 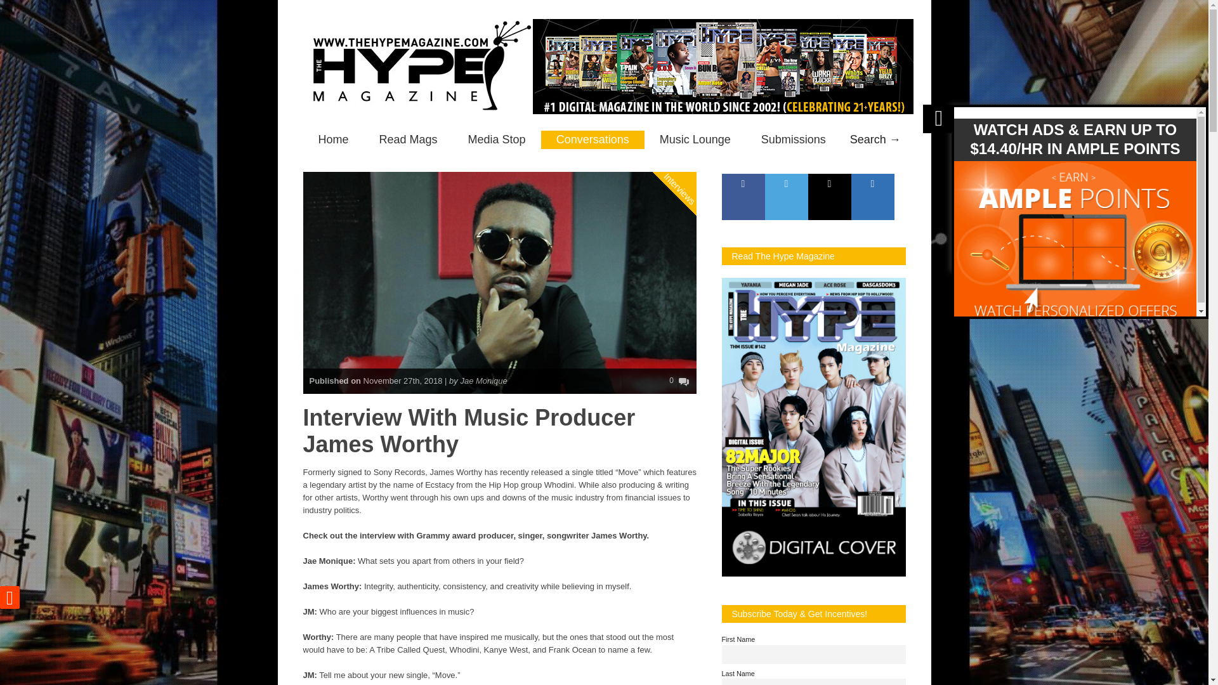 I want to click on Conversations, so click(x=593, y=140).